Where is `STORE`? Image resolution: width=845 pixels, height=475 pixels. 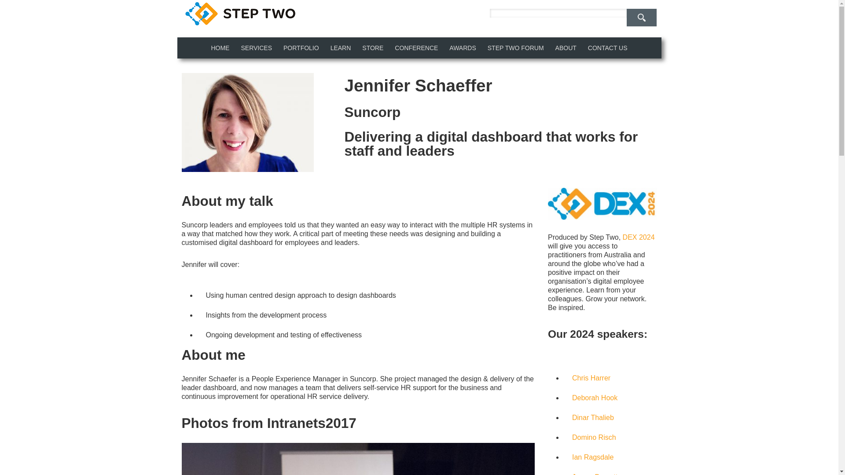
STORE is located at coordinates (372, 47).